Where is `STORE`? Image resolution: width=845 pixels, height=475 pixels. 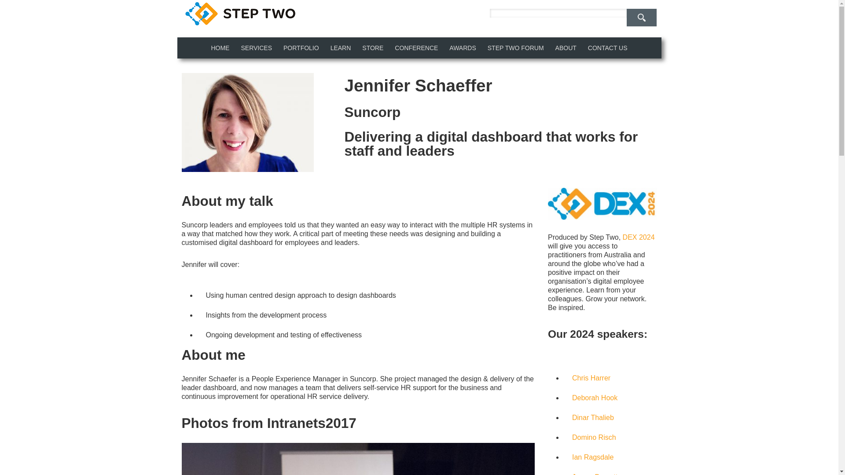
STORE is located at coordinates (372, 47).